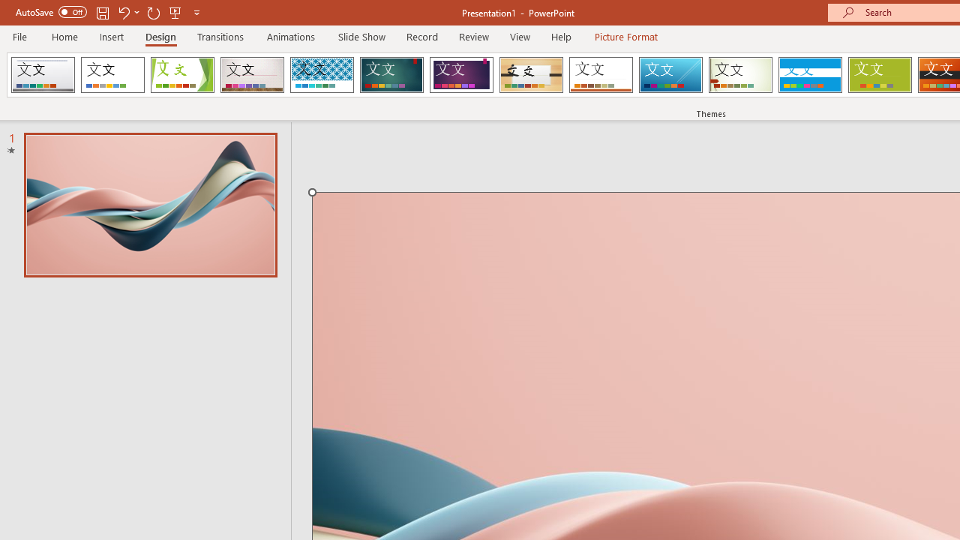  What do you see at coordinates (670, 75) in the screenshot?
I see `Slice` at bounding box center [670, 75].